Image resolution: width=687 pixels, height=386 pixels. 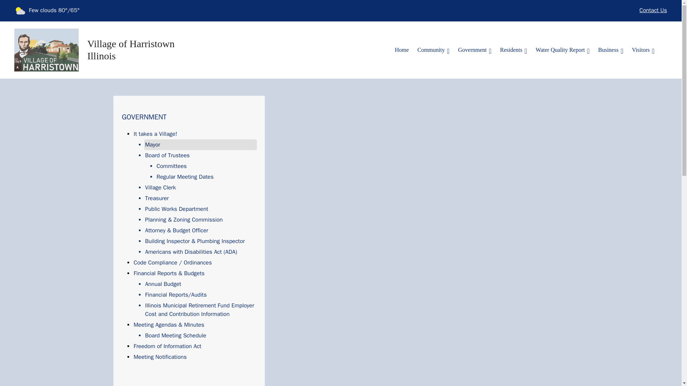 I want to click on contains current page link, so click(x=474, y=50).